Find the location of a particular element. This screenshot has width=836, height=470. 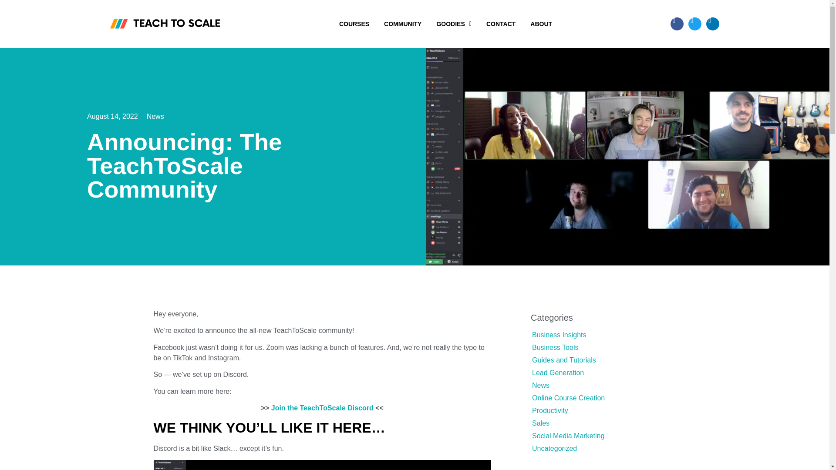

August 14, 2022 is located at coordinates (112, 116).